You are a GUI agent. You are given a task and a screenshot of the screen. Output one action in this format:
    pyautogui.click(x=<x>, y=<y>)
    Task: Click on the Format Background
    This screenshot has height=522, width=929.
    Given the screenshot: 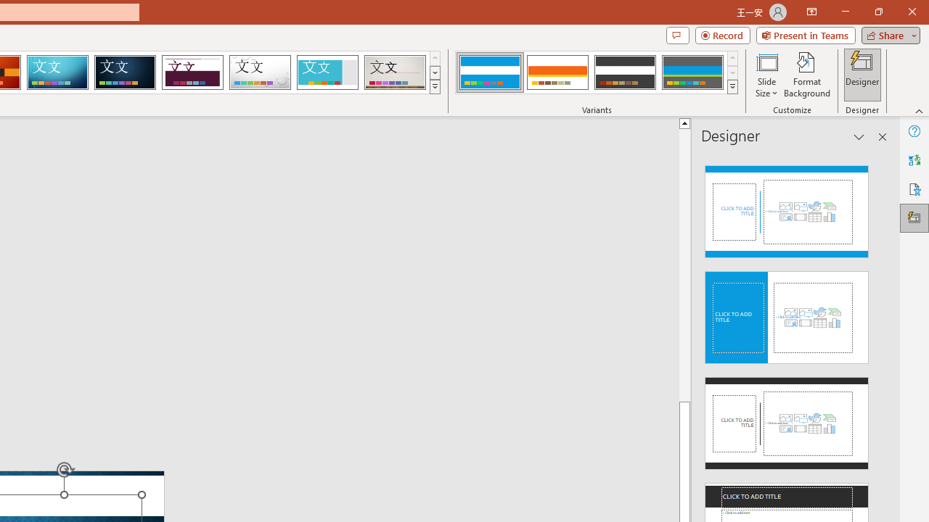 What is the action you would take?
    pyautogui.click(x=807, y=74)
    